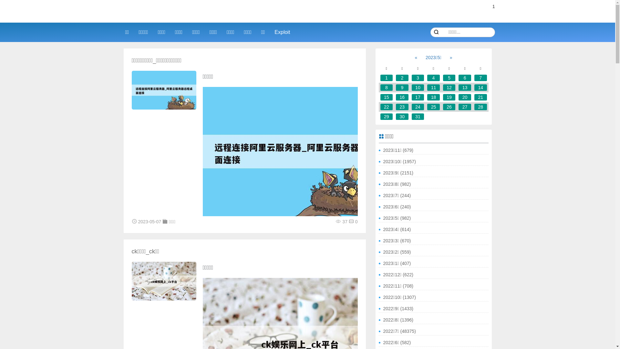  I want to click on 3, so click(418, 78).